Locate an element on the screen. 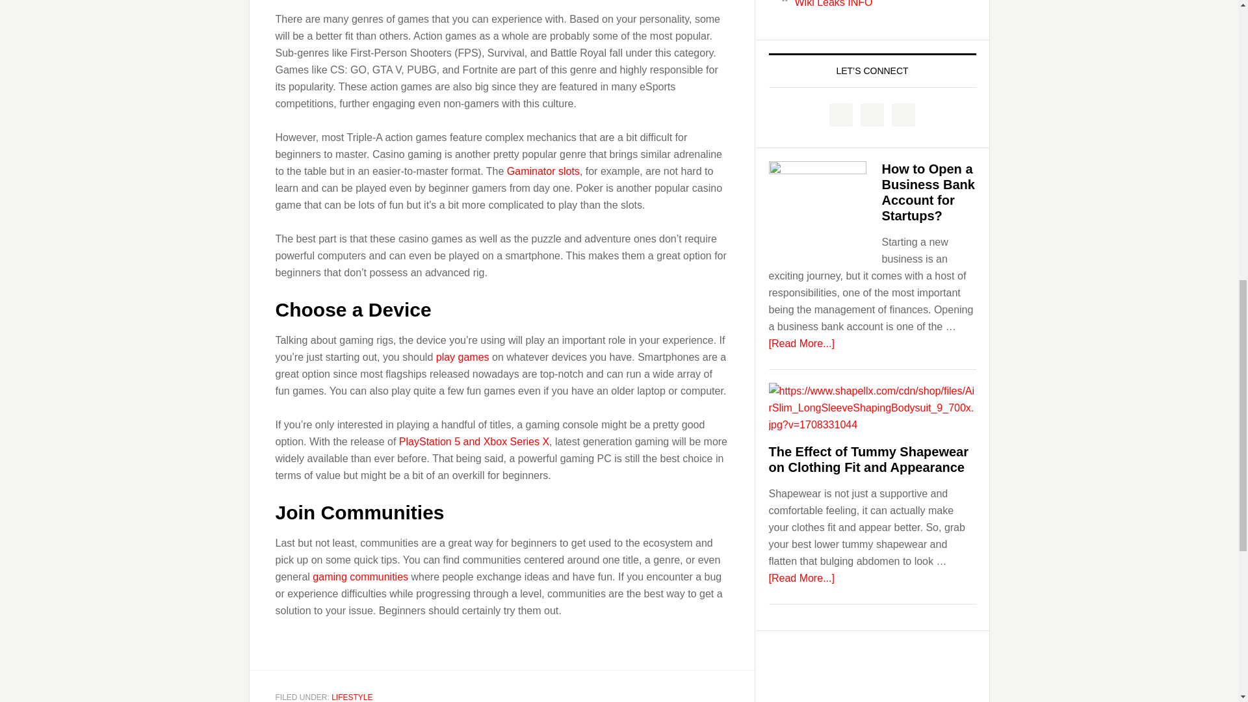 This screenshot has width=1248, height=702. PlayStation 5 and Xbox Series X is located at coordinates (474, 441).